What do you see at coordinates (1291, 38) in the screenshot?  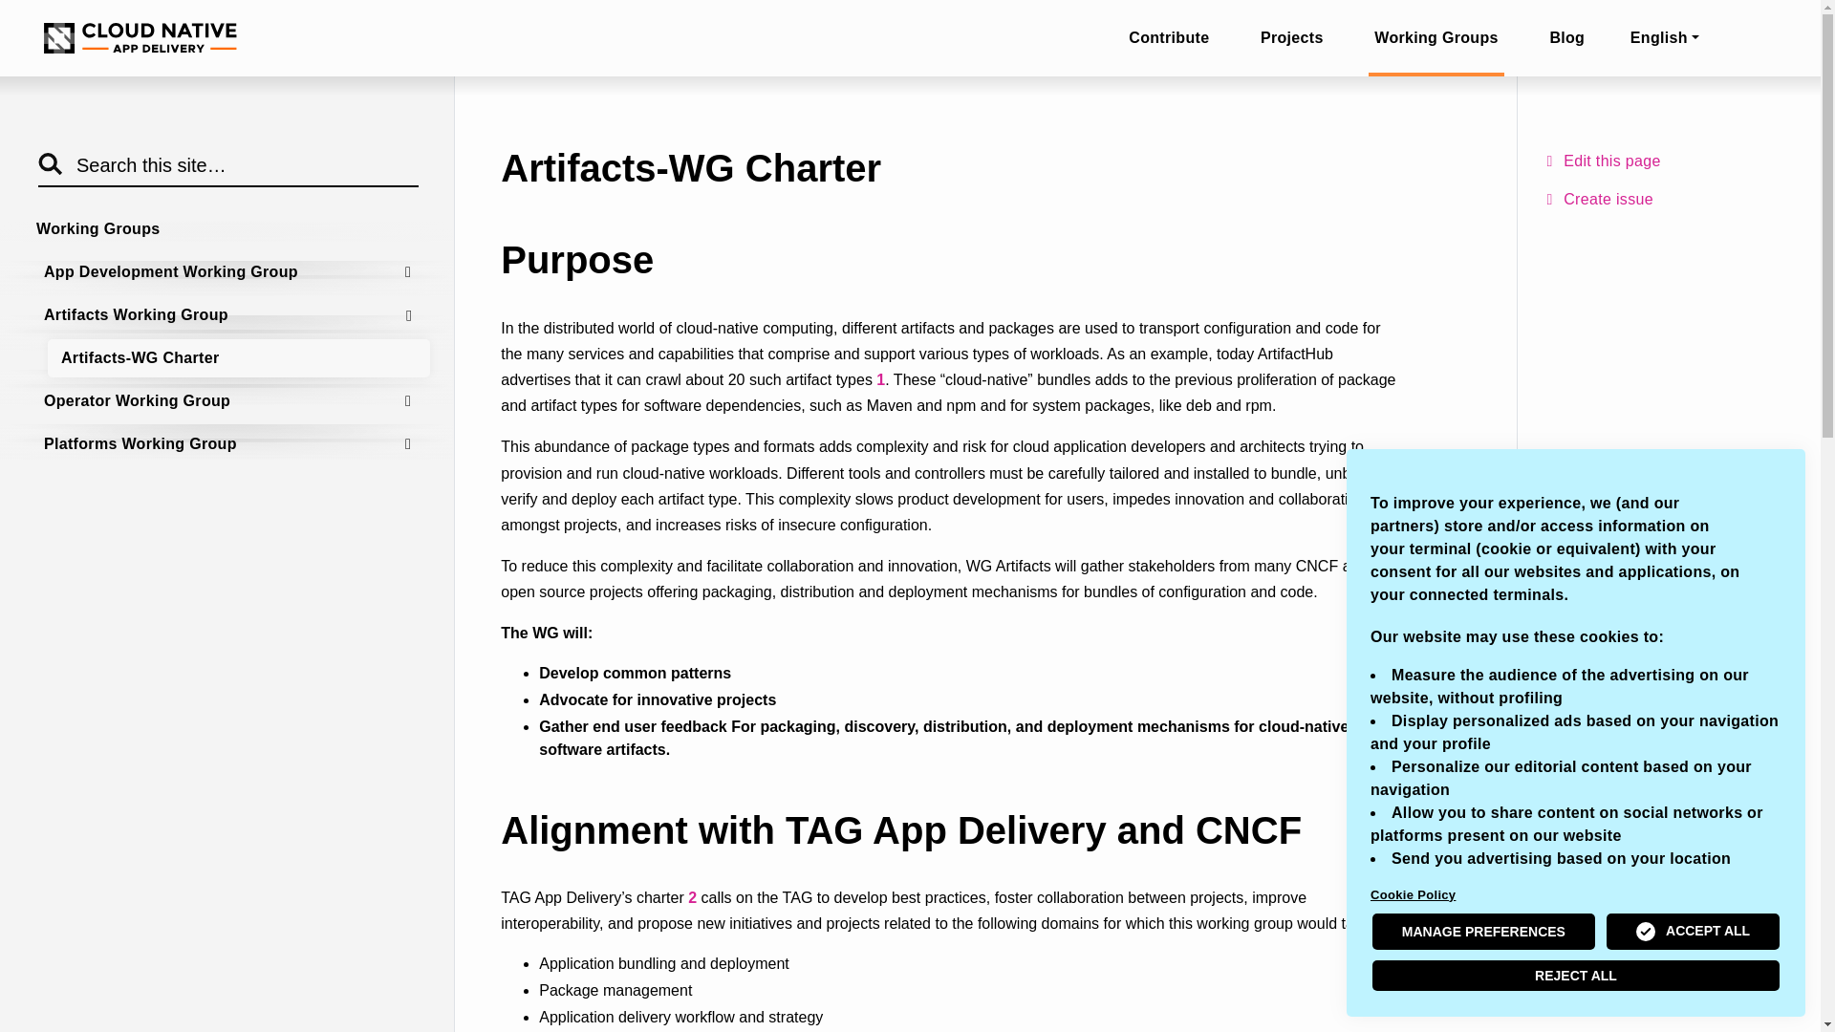 I see `Projects` at bounding box center [1291, 38].